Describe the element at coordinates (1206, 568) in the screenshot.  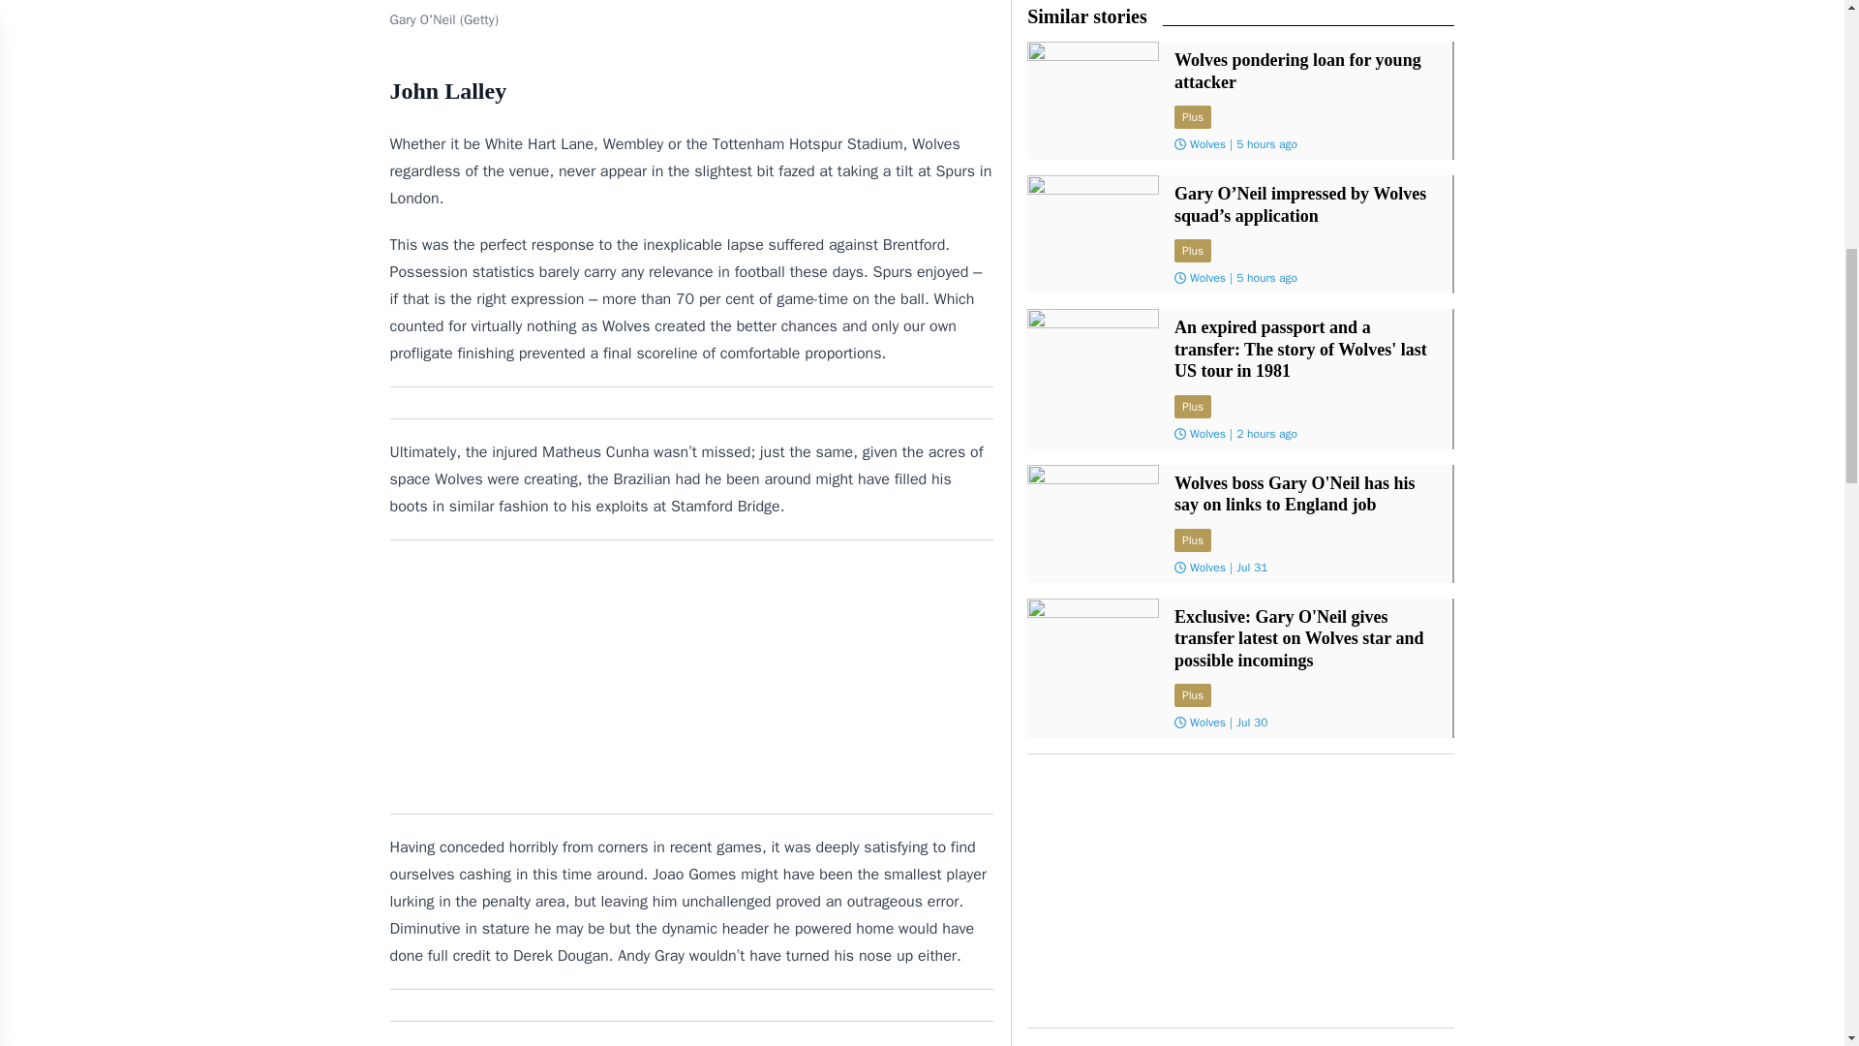
I see `Wolves` at that location.